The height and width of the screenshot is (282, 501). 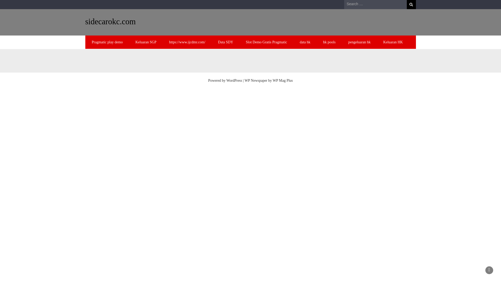 What do you see at coordinates (411, 4) in the screenshot?
I see `Search` at bounding box center [411, 4].